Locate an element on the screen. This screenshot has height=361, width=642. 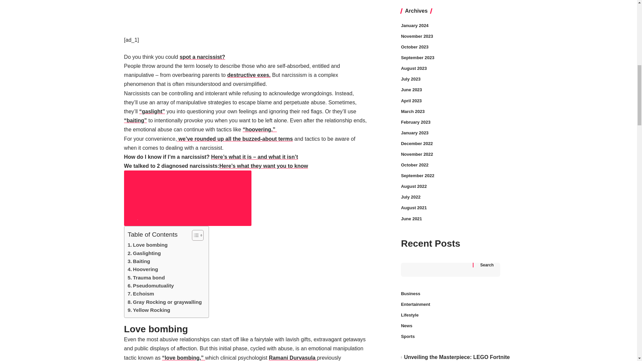
Love bombing is located at coordinates (148, 245).